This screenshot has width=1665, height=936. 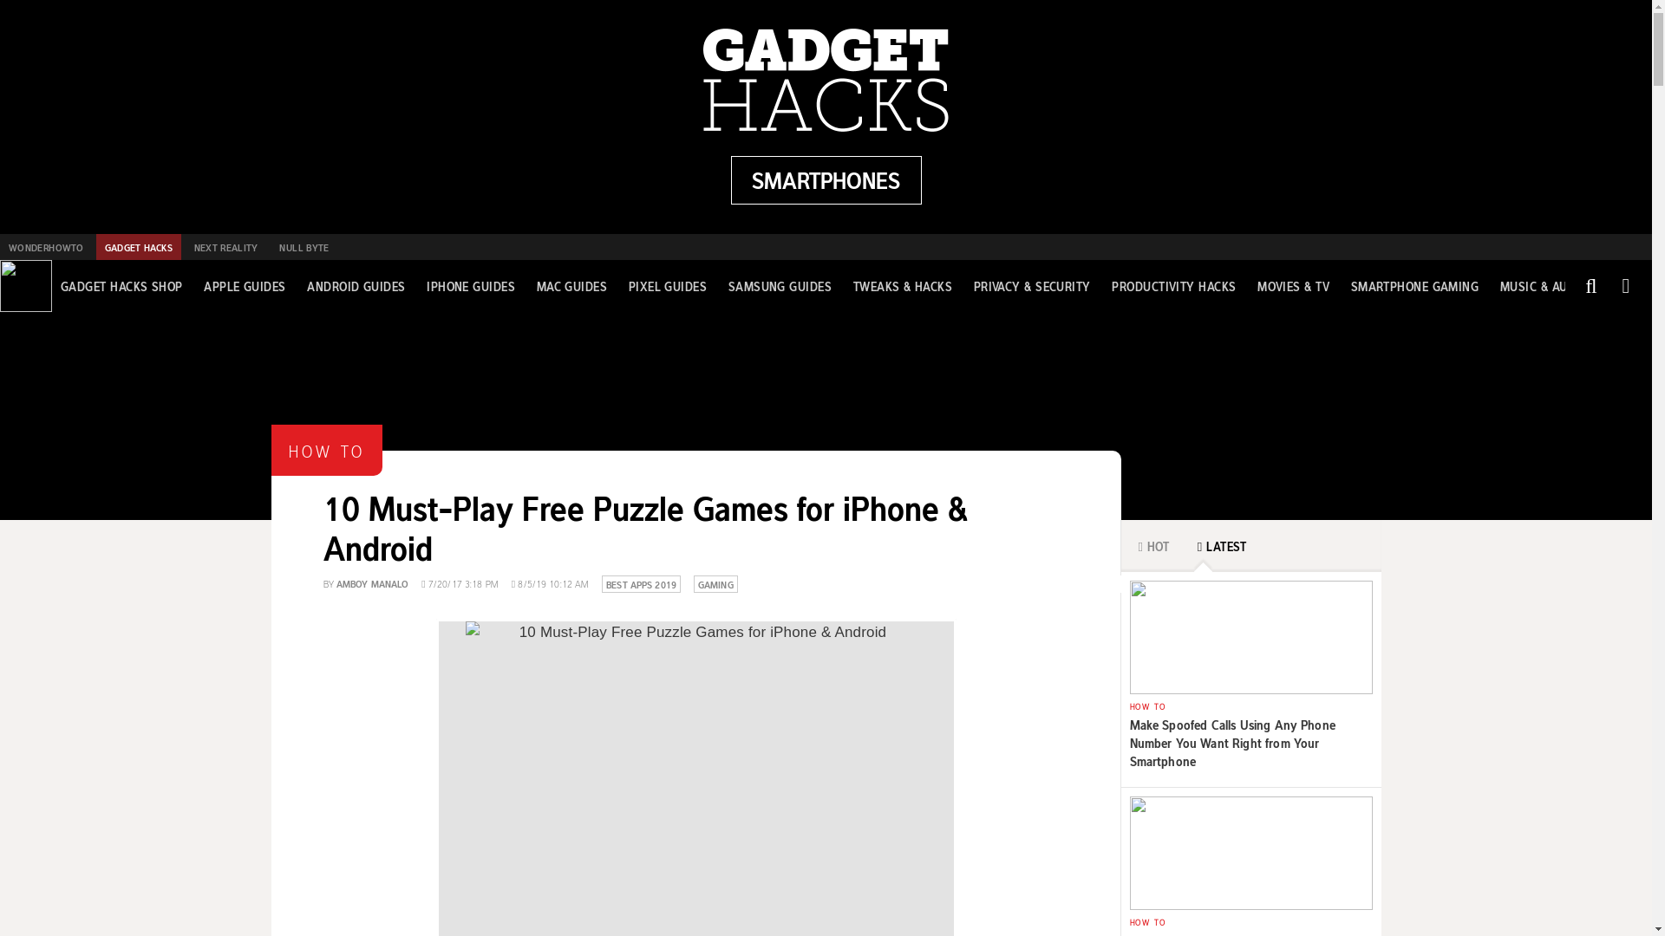 What do you see at coordinates (45, 247) in the screenshot?
I see `WONDERHOWTO` at bounding box center [45, 247].